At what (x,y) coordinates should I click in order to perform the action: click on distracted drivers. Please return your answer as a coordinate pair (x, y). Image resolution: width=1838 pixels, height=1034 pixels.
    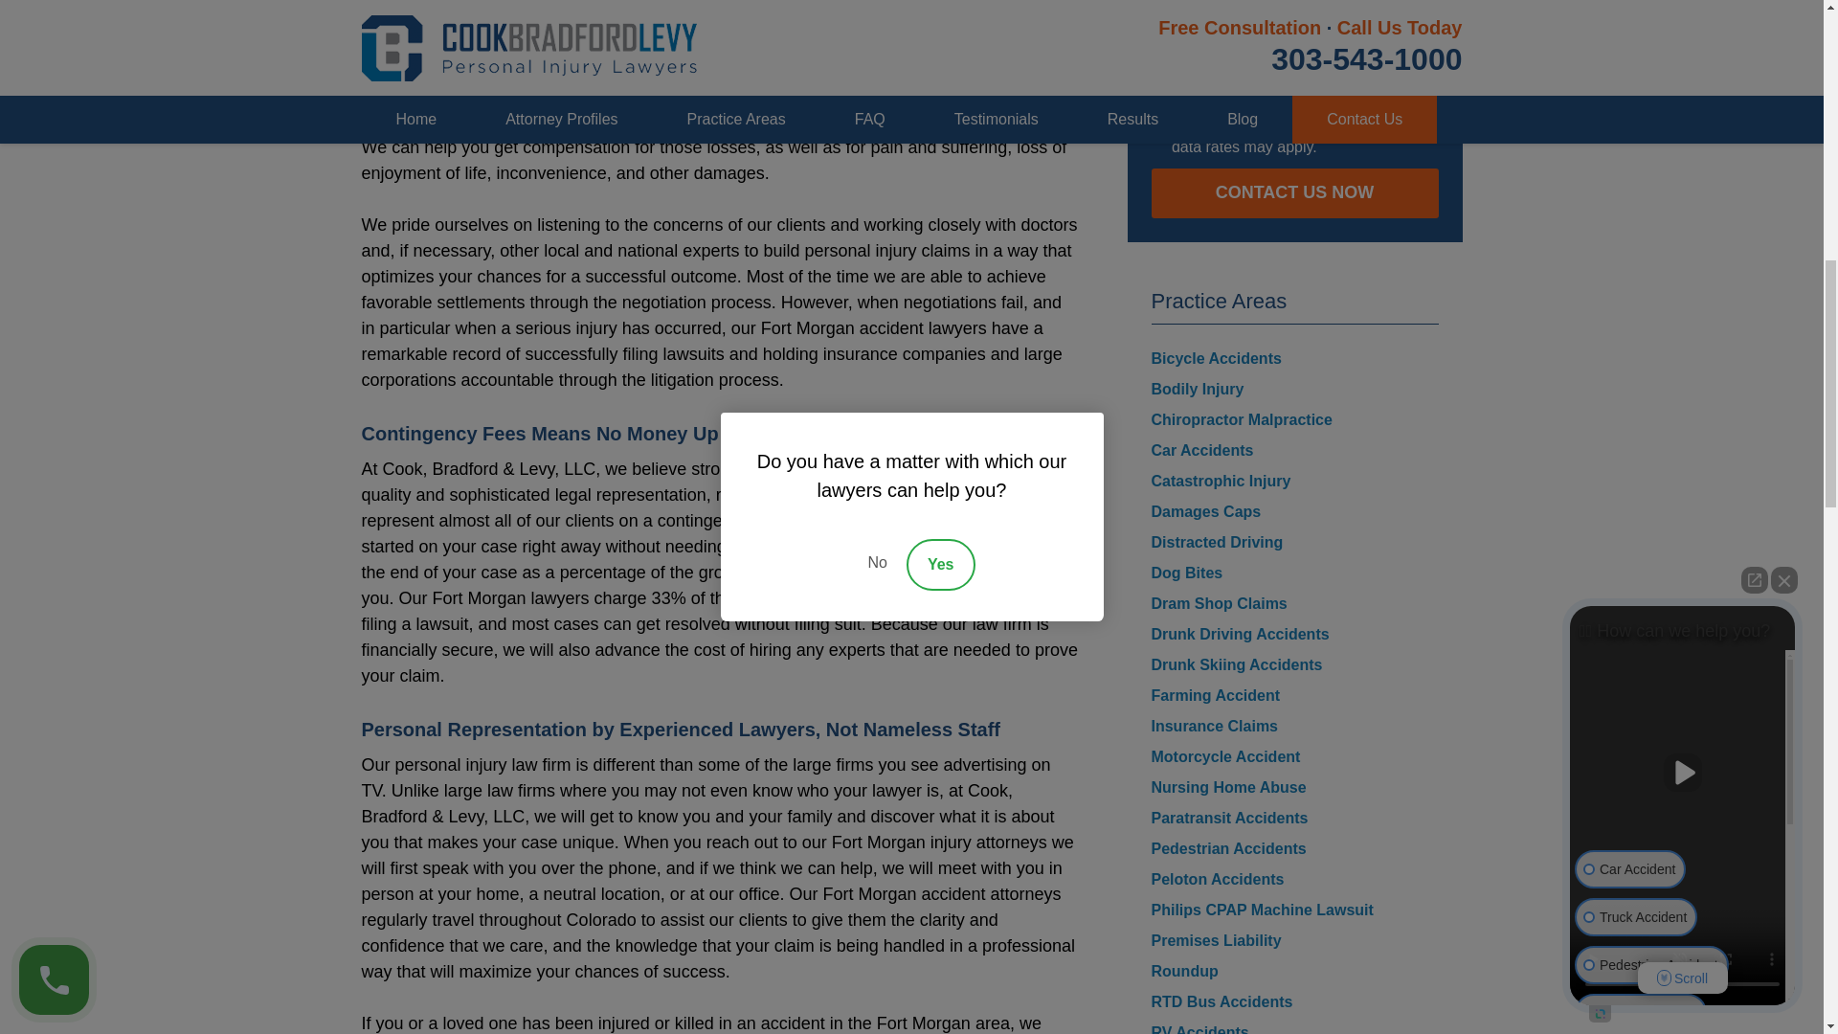
    Looking at the image, I should click on (823, 69).